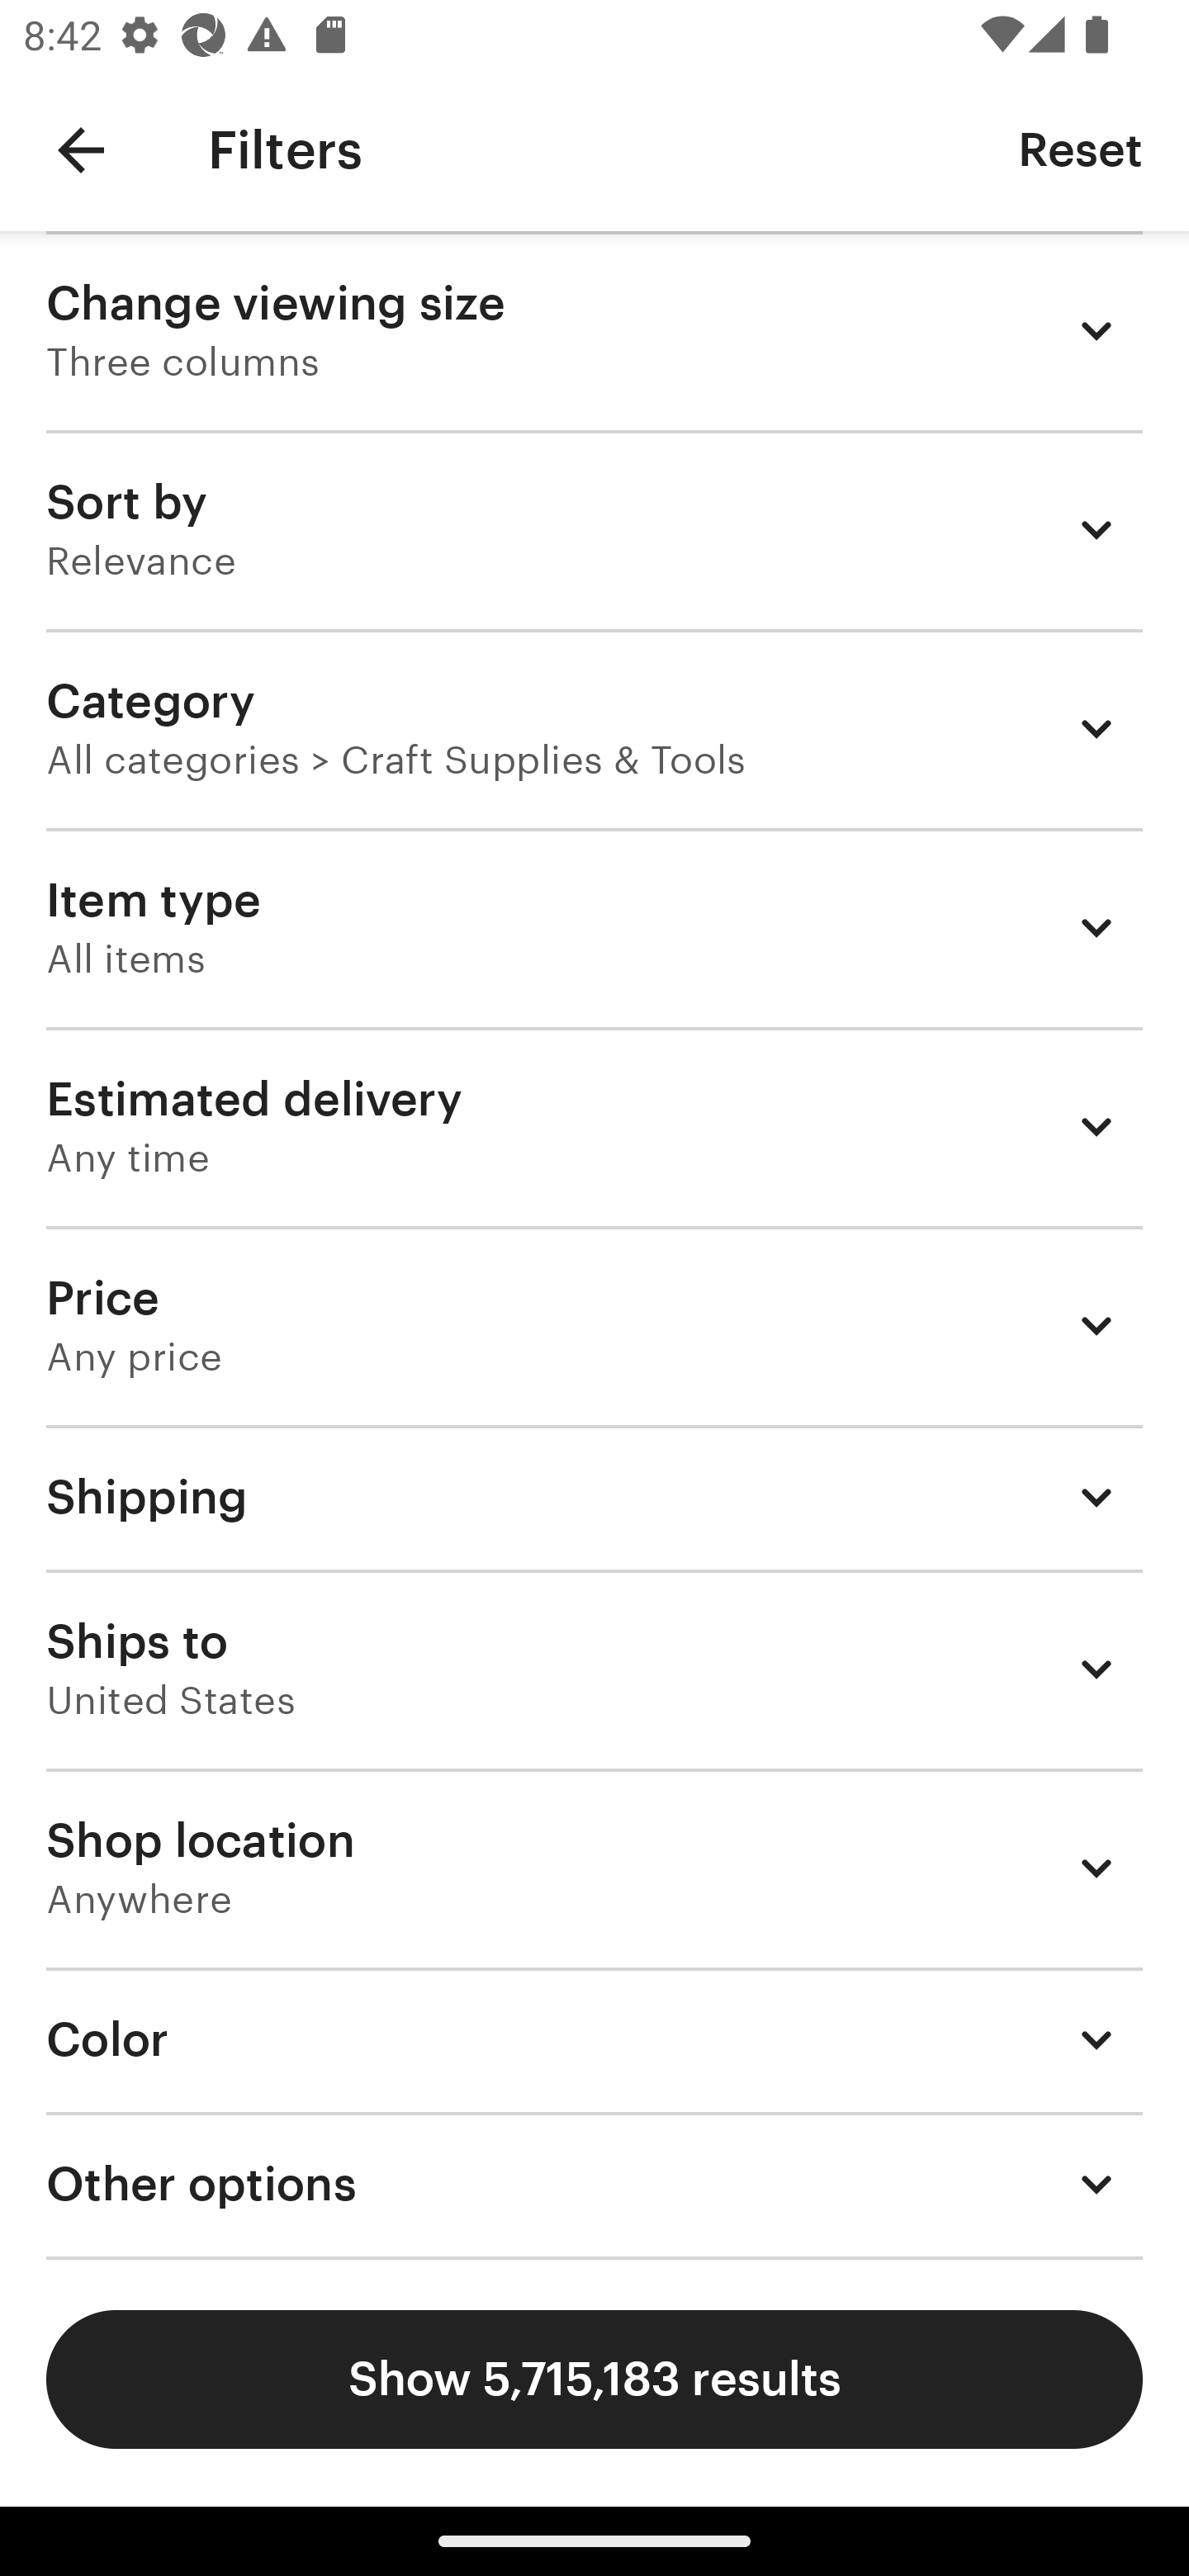 The width and height of the screenshot is (1189, 2576). What do you see at coordinates (594, 1669) in the screenshot?
I see `Ships to United States` at bounding box center [594, 1669].